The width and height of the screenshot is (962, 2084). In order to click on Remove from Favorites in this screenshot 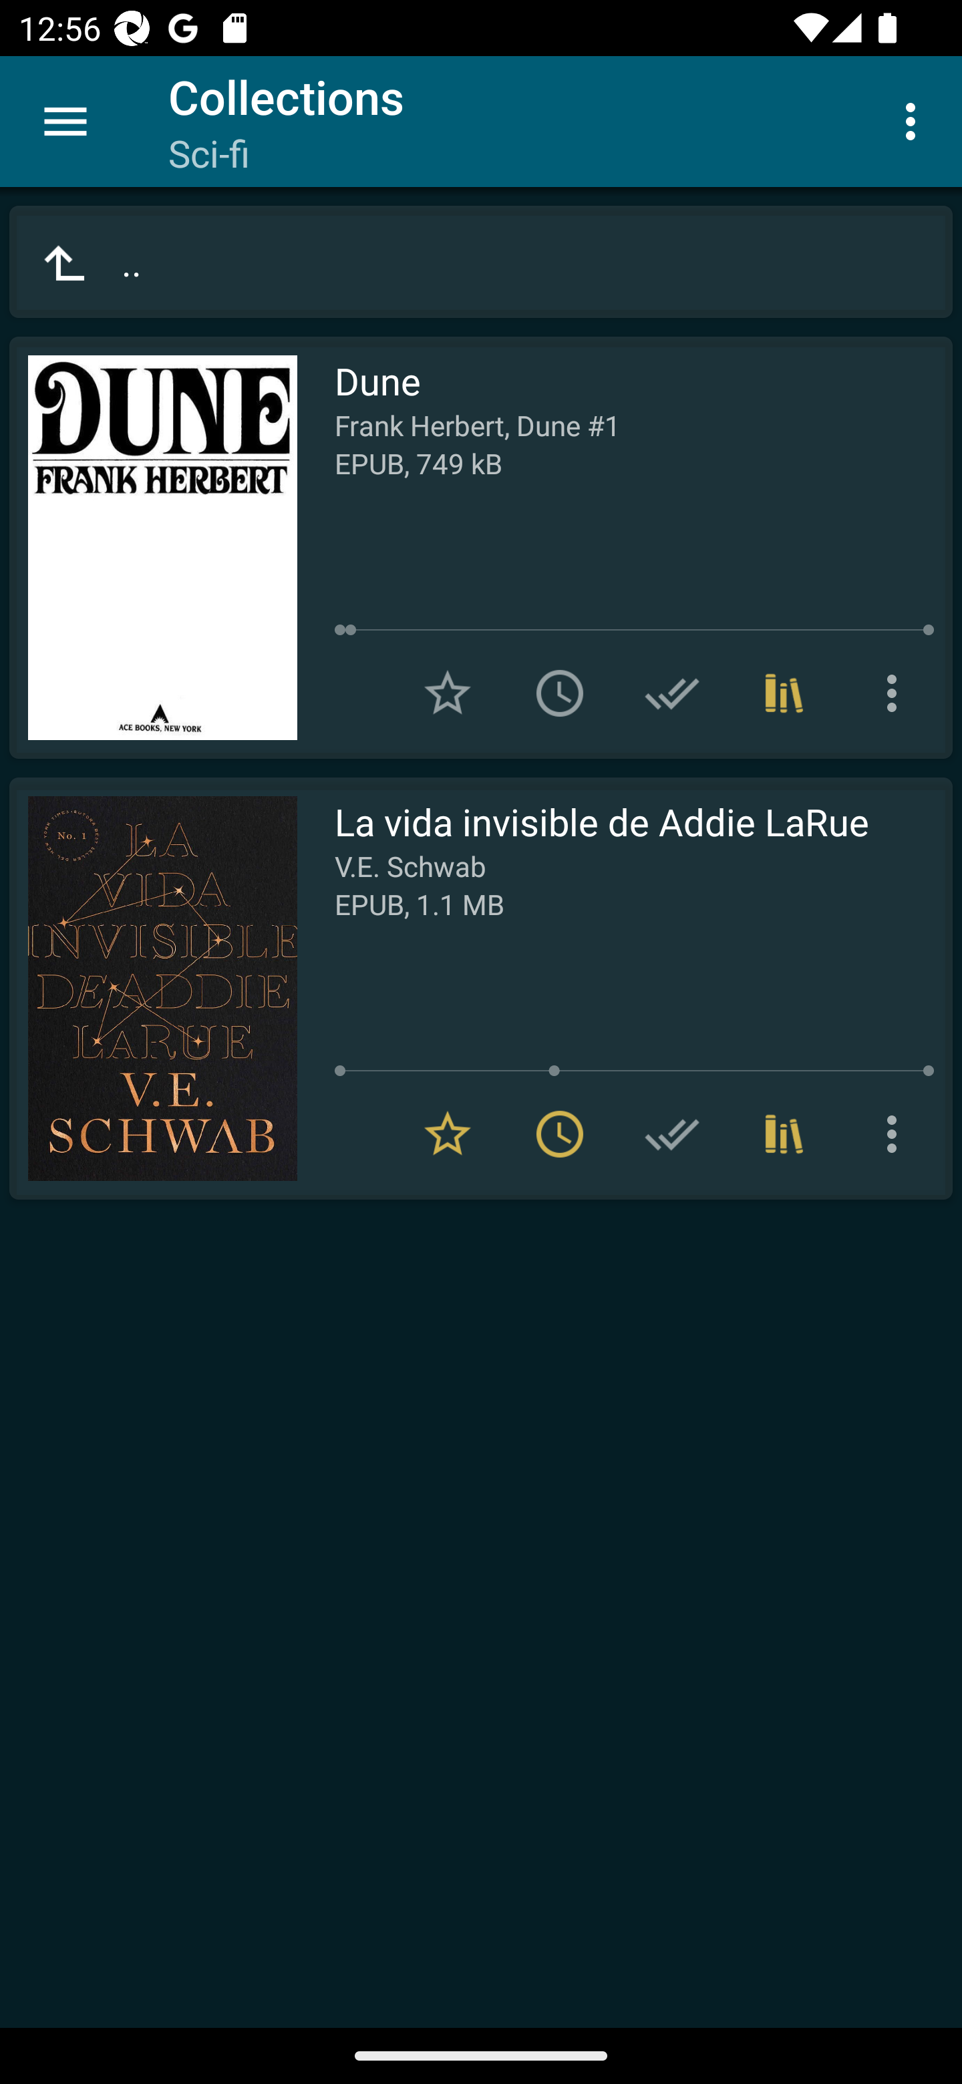, I will do `click(448, 1134)`.